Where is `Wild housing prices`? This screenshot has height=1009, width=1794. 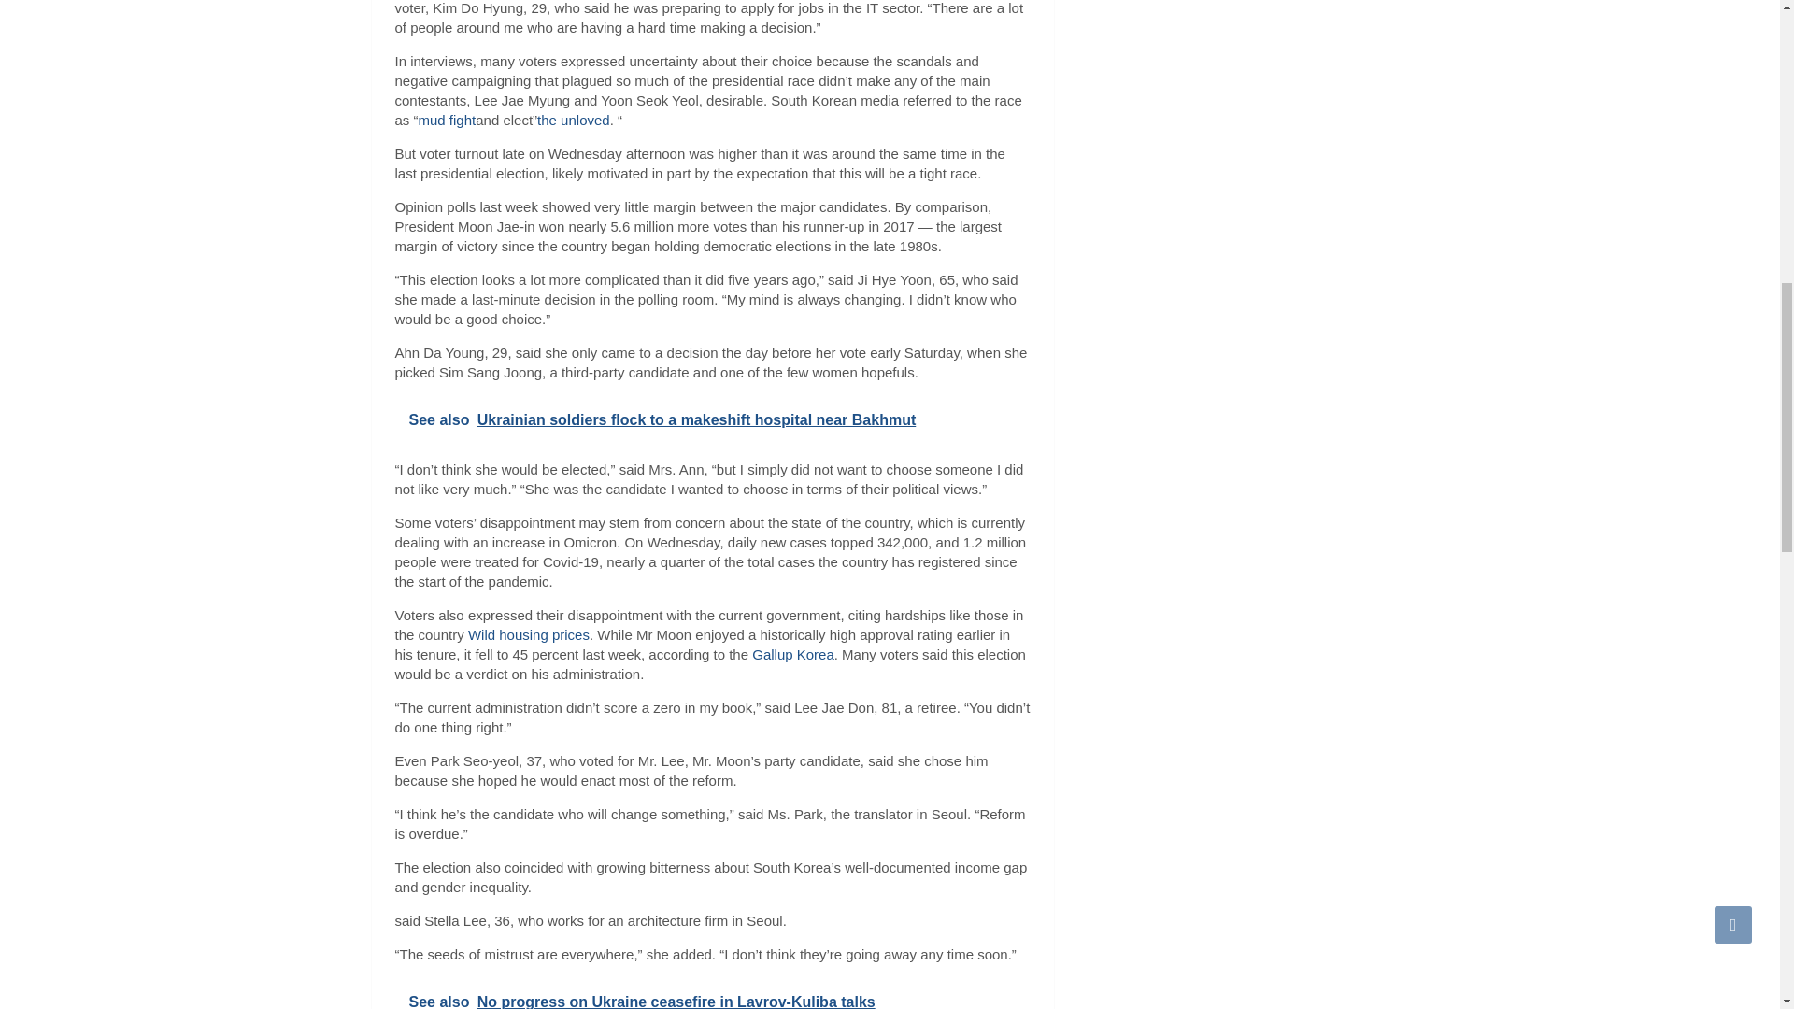 Wild housing prices is located at coordinates (529, 633).